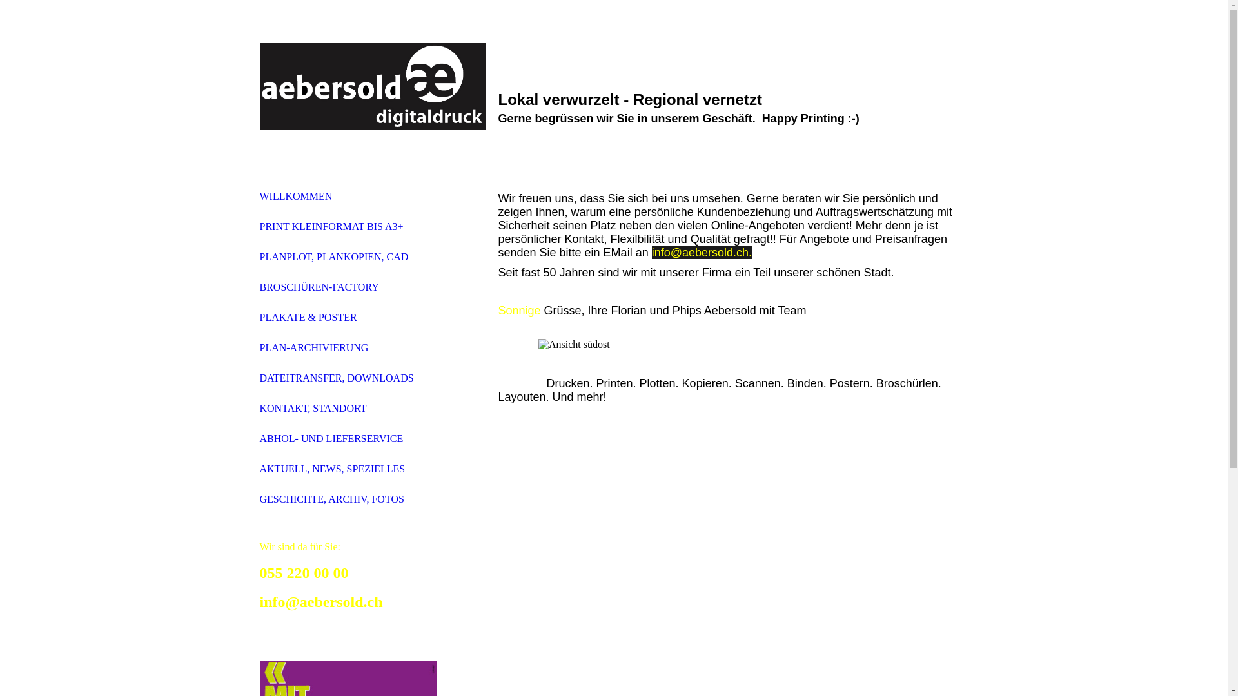  What do you see at coordinates (331, 499) in the screenshot?
I see `GESCHICHTE, ARCHIV, FOTOS` at bounding box center [331, 499].